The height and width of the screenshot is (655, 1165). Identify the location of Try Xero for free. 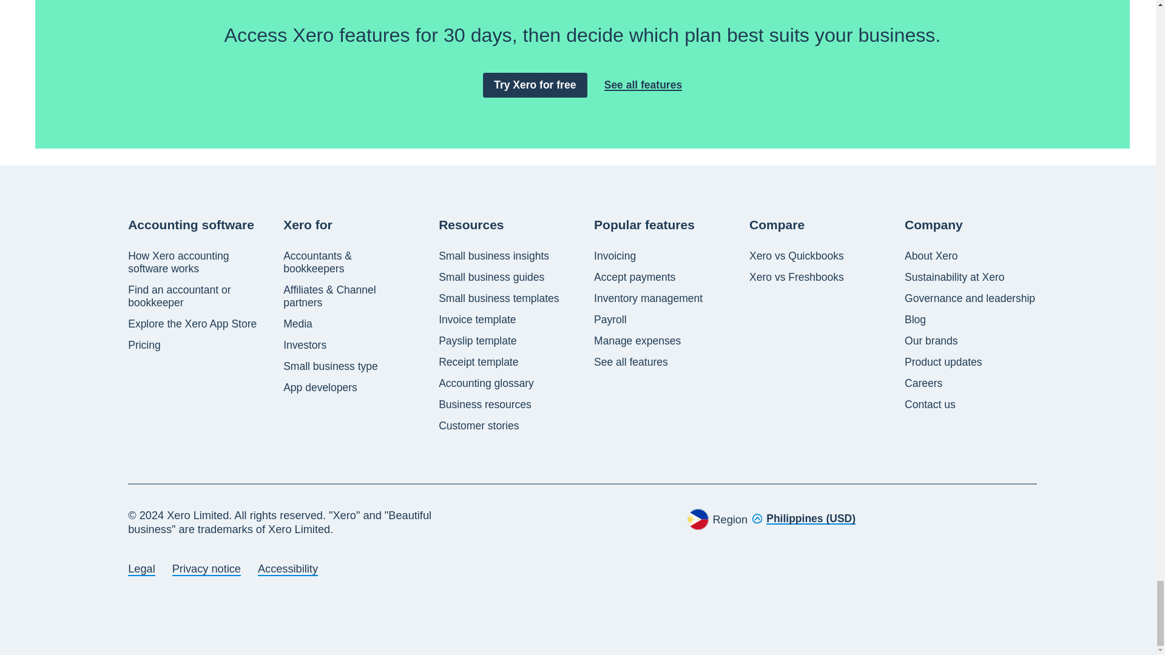
(535, 85).